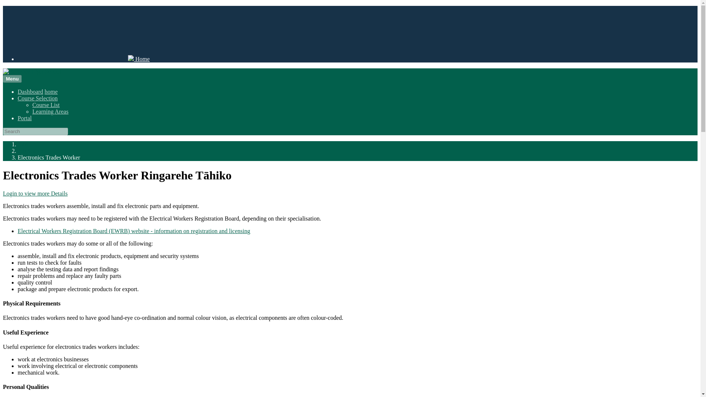 The image size is (706, 397). What do you see at coordinates (84, 59) in the screenshot?
I see `SchoolBridge Dashboard` at bounding box center [84, 59].